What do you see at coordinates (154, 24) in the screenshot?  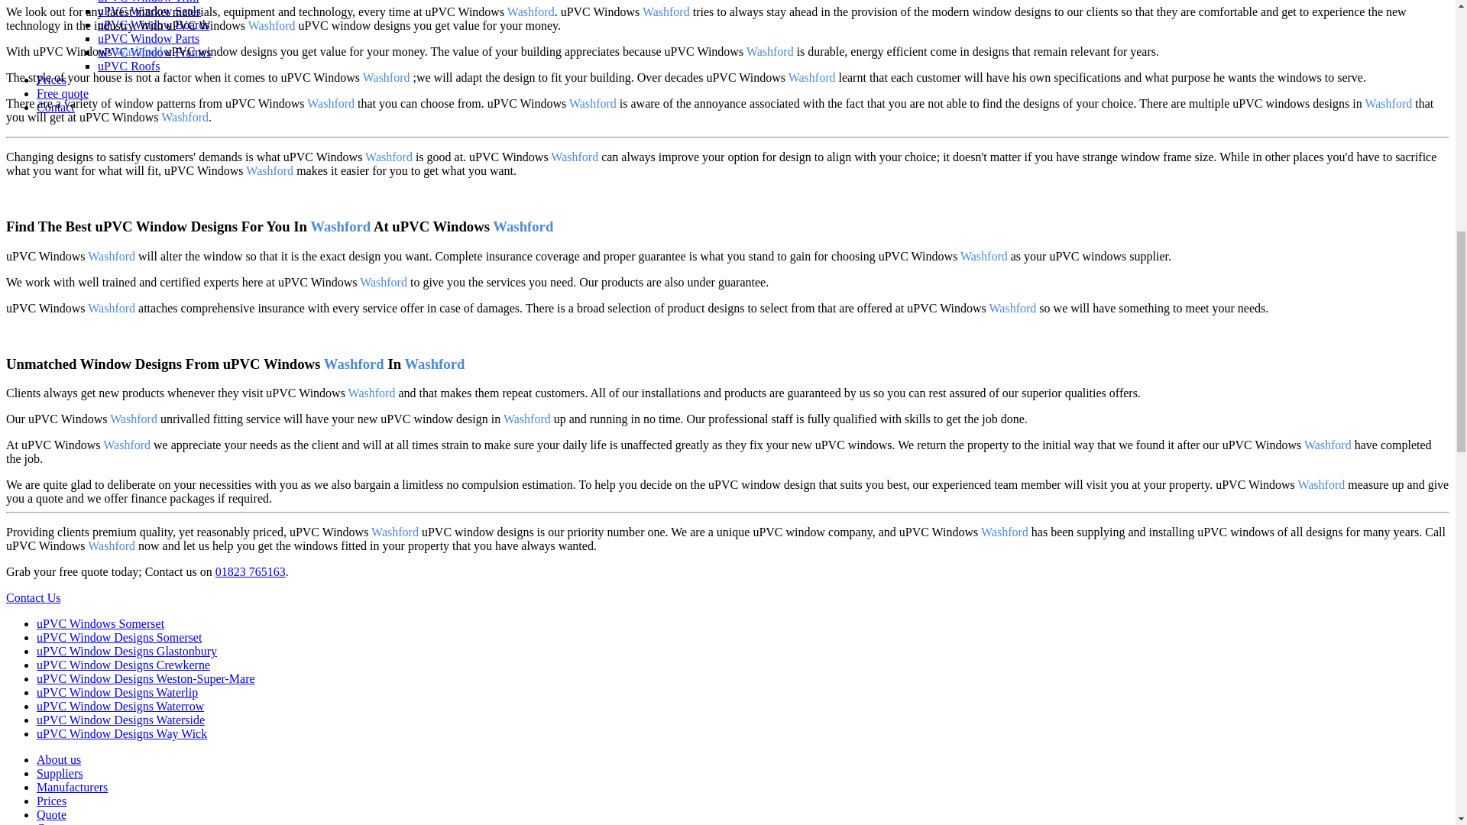 I see `uPVC Window Boards` at bounding box center [154, 24].